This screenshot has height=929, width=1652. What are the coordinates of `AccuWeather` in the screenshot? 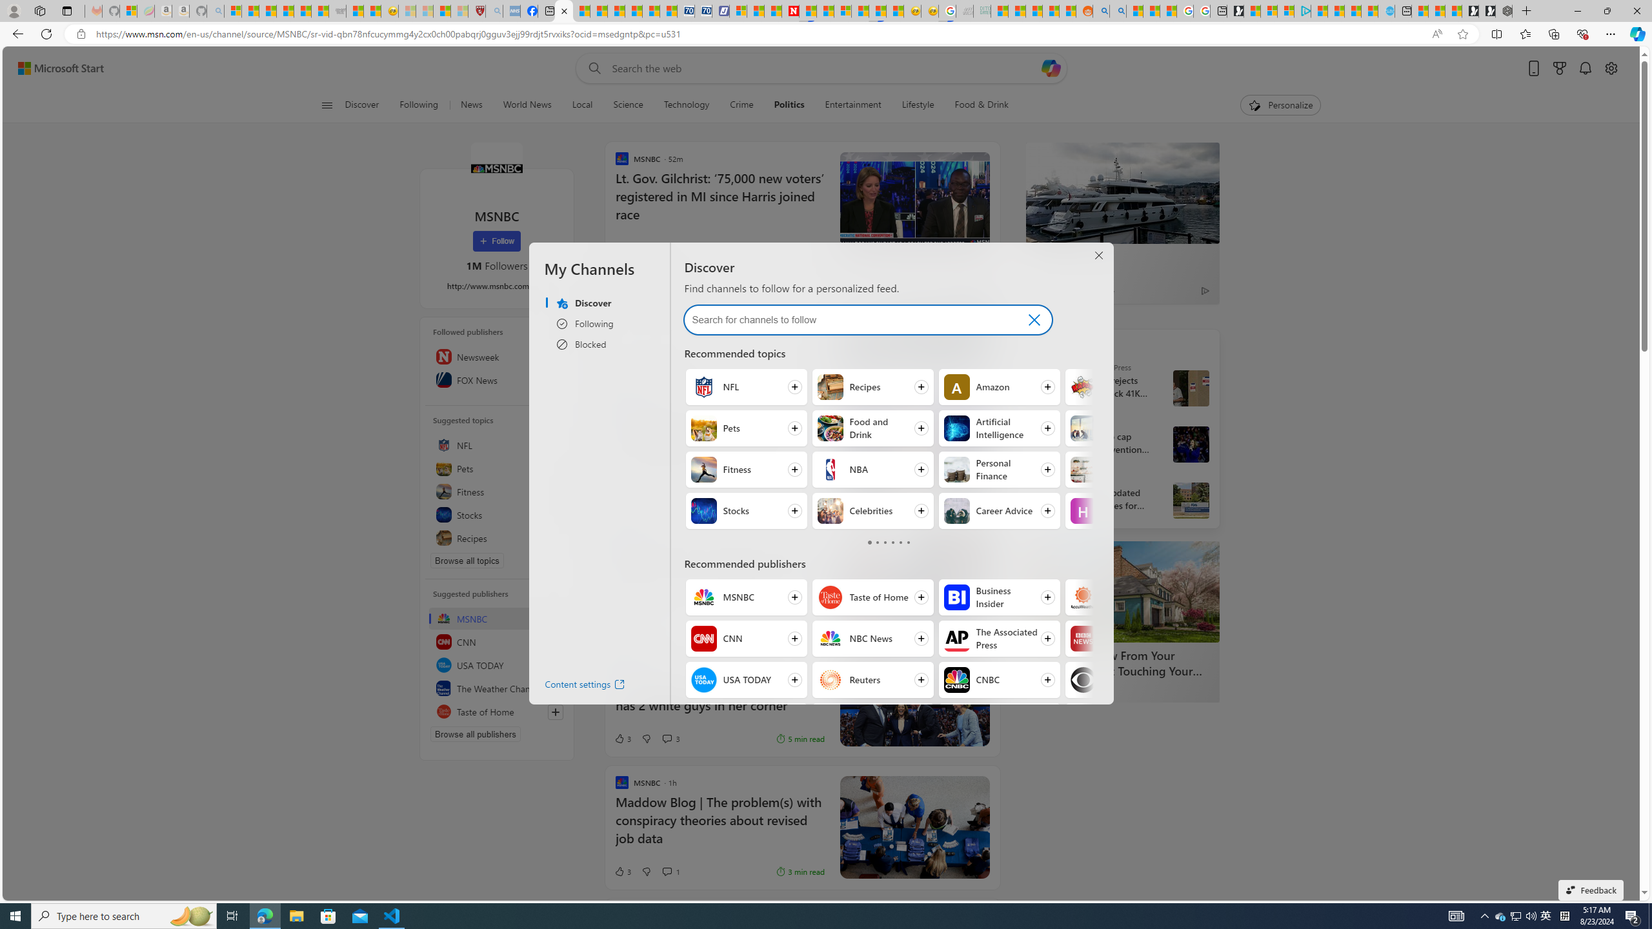 It's located at (1083, 597).